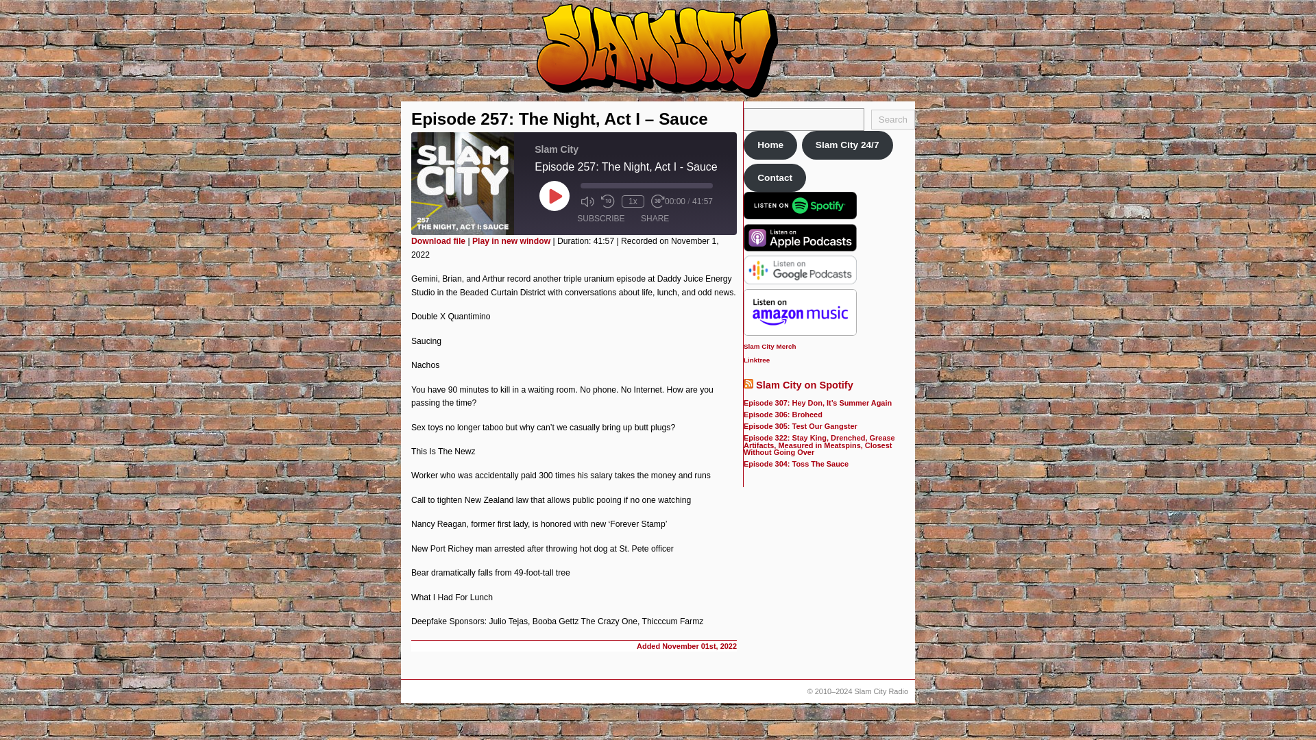  Describe the element at coordinates (783, 415) in the screenshot. I see `Episode 306: Broheed` at that location.